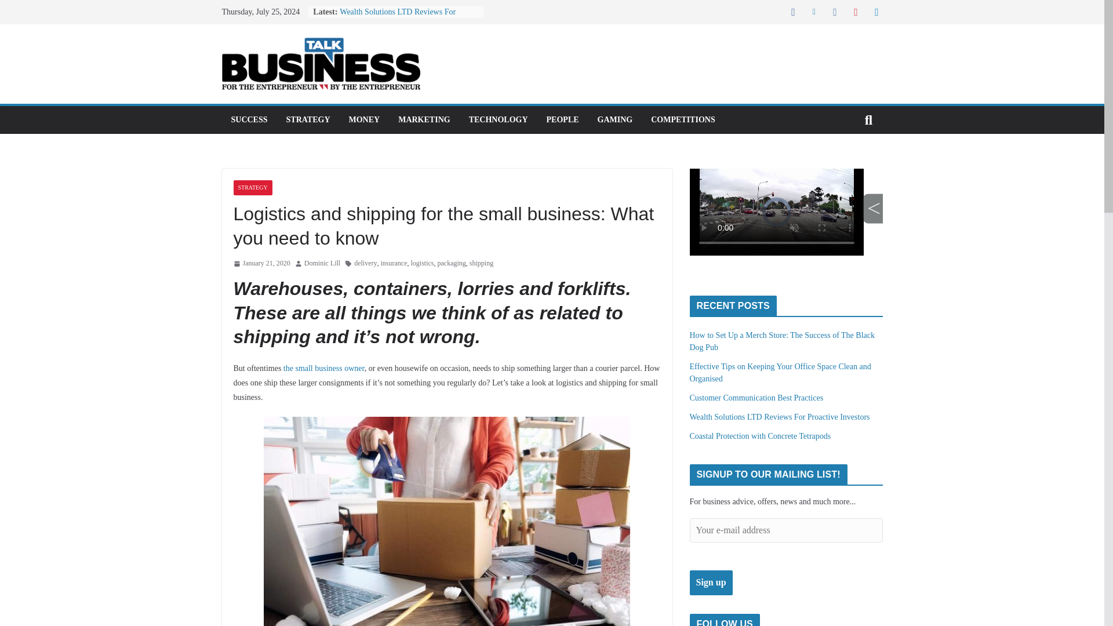  What do you see at coordinates (683, 120) in the screenshot?
I see `COMPETITIONS` at bounding box center [683, 120].